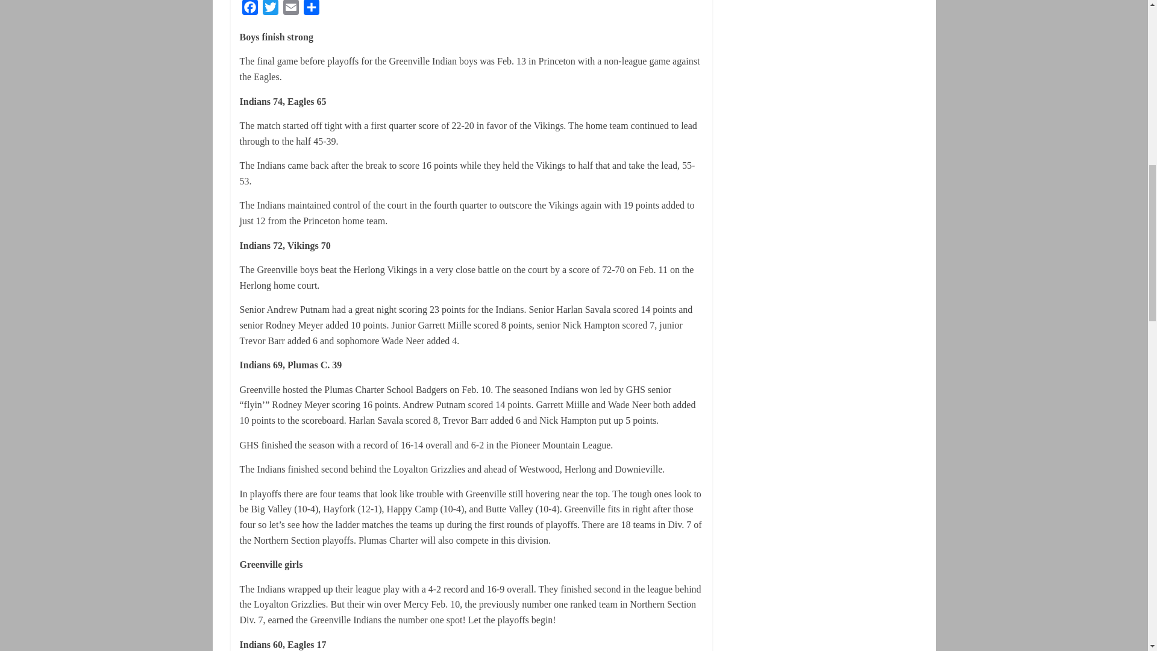  Describe the element at coordinates (290, 10) in the screenshot. I see `Email` at that location.